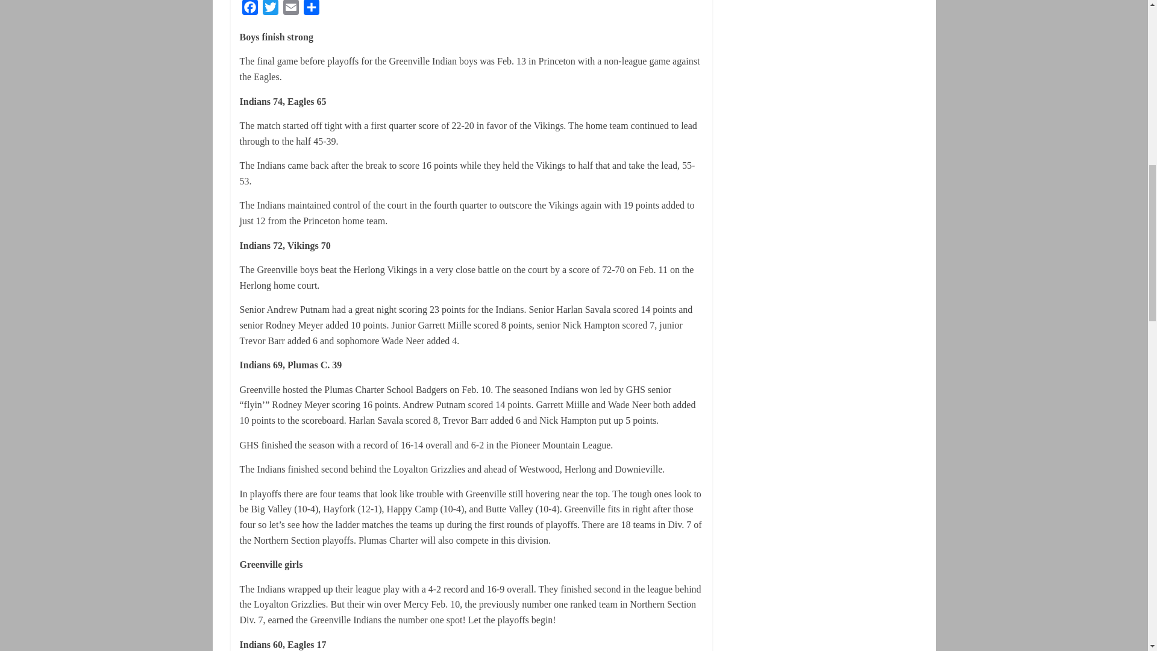  Describe the element at coordinates (290, 10) in the screenshot. I see `Email` at that location.